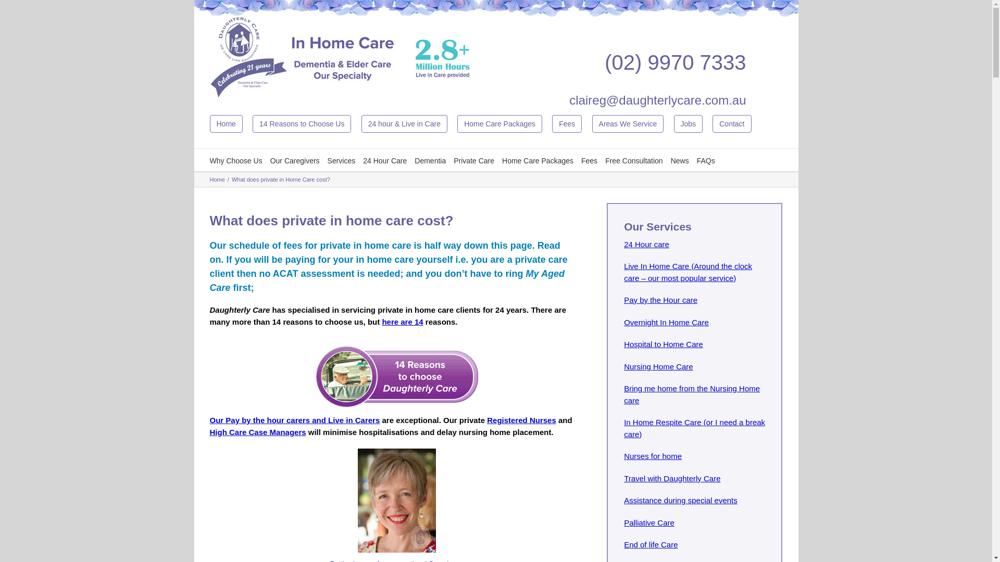 This screenshot has height=562, width=1000. I want to click on Fees, so click(567, 124).